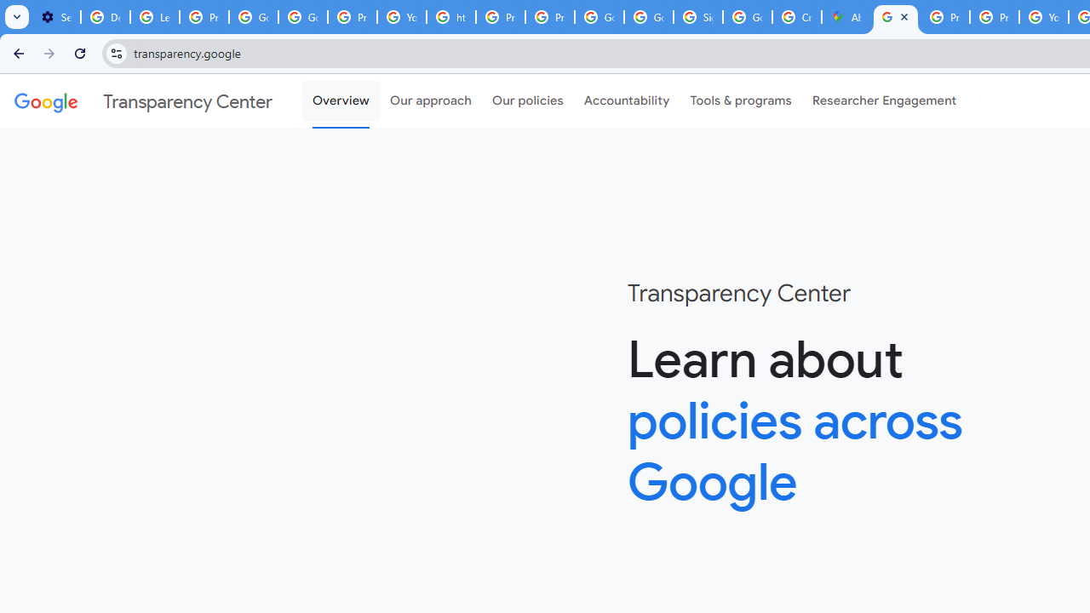 This screenshot has height=613, width=1090. I want to click on Transparency Center, so click(143, 101).